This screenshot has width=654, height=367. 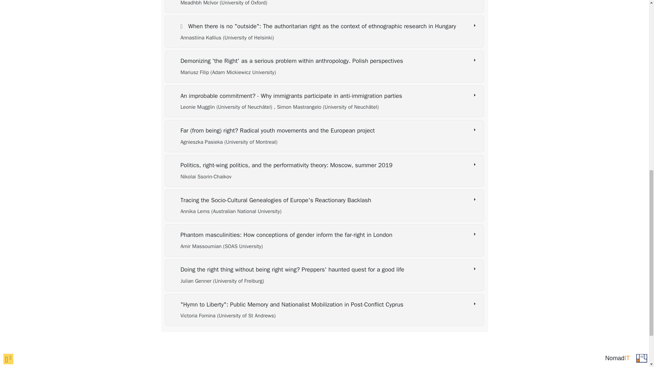 I want to click on Author, so click(x=228, y=72).